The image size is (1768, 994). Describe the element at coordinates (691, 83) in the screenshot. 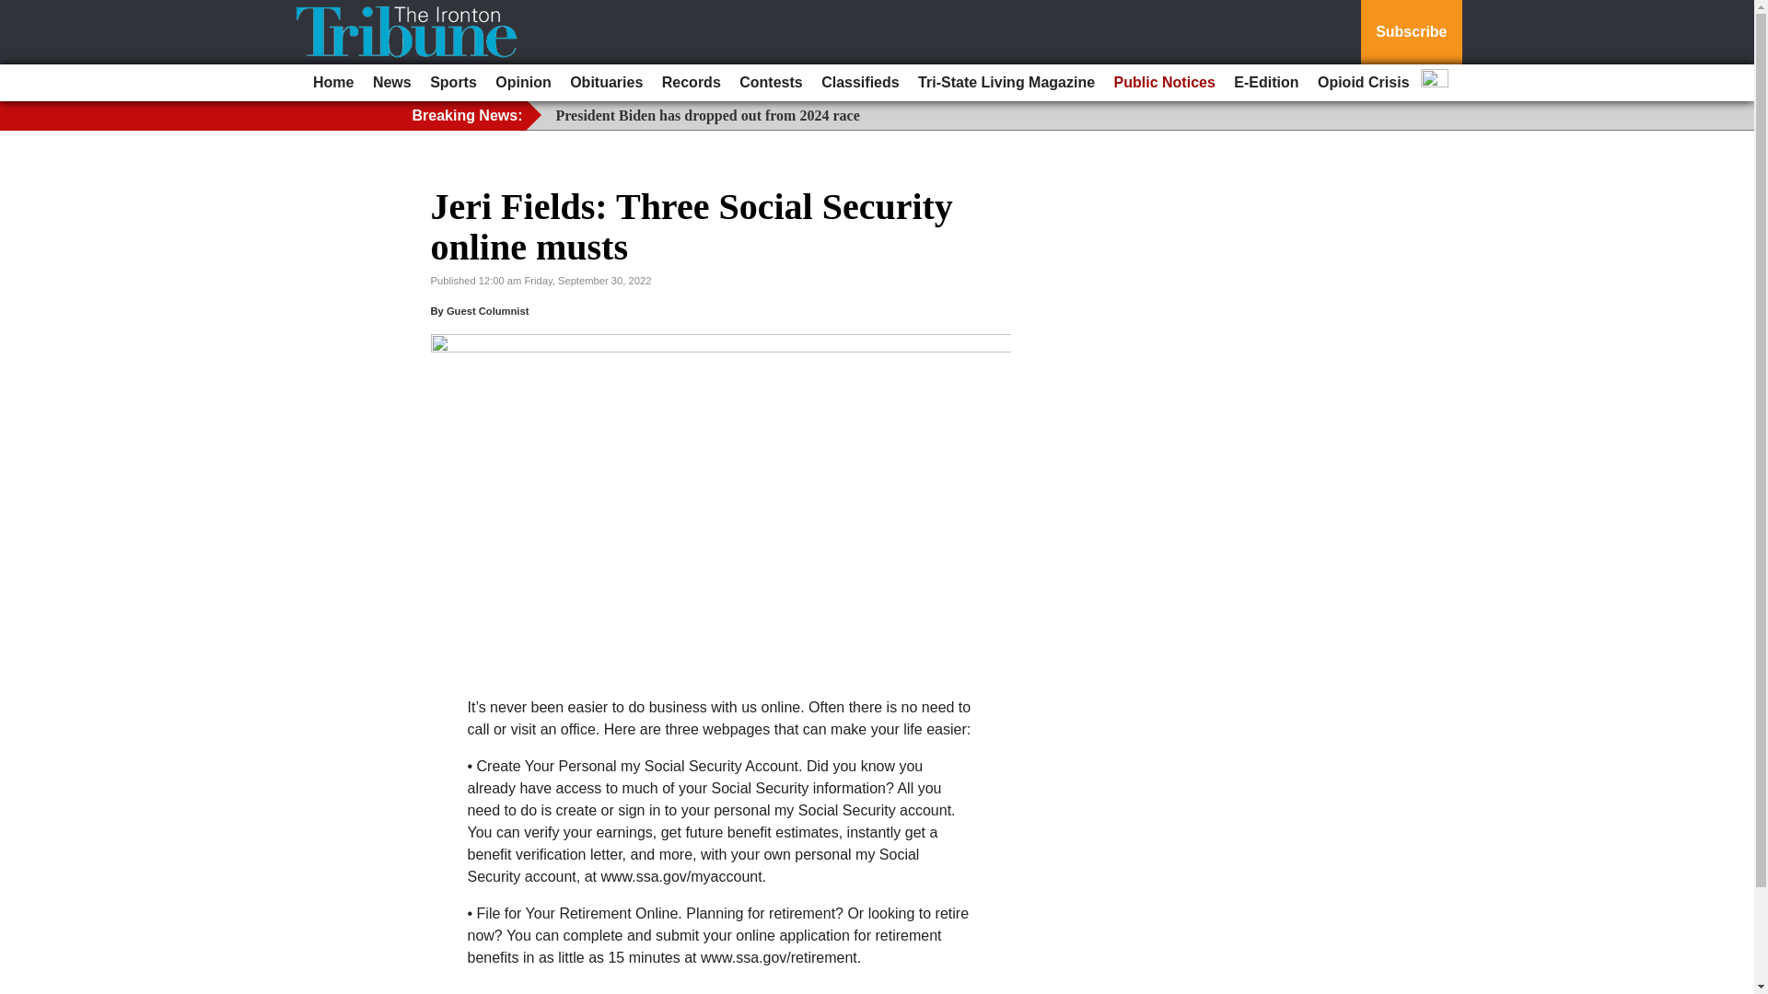

I see `Records` at that location.